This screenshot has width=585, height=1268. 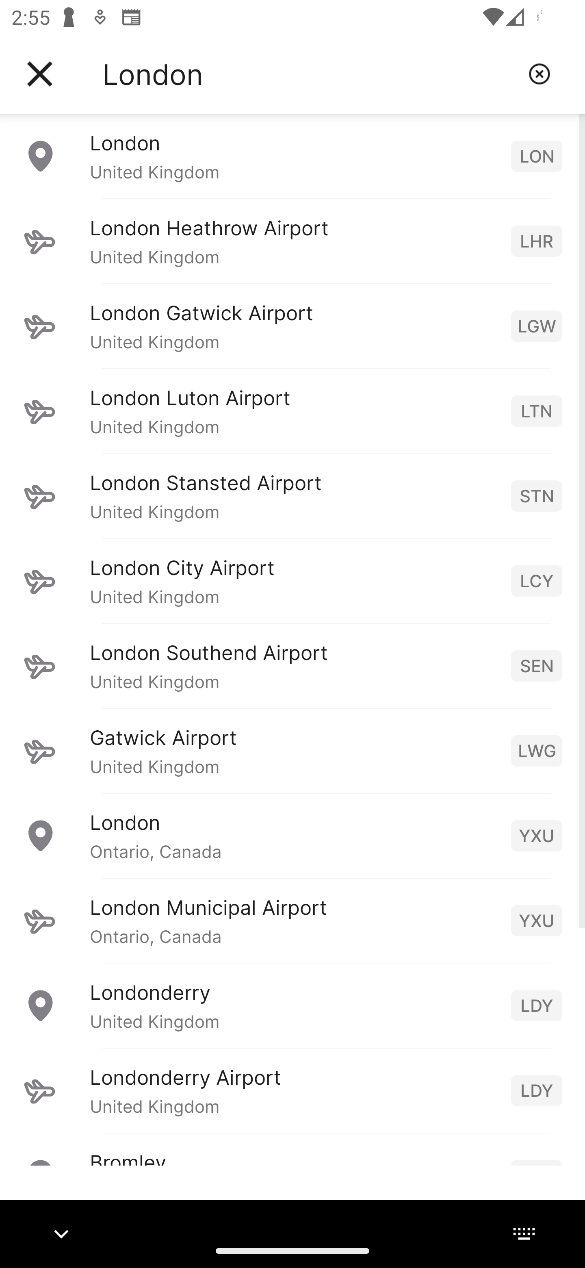 I want to click on London Southend Airport United Kingdom SEN, so click(x=292, y=666).